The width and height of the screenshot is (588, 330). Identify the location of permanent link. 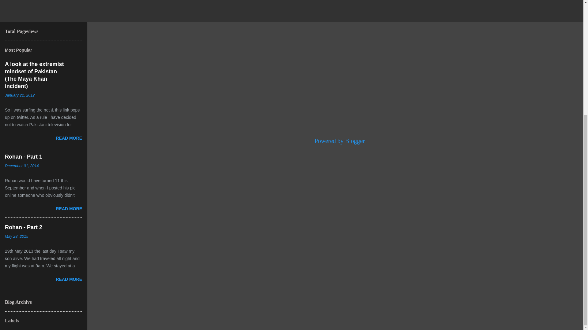
(20, 95).